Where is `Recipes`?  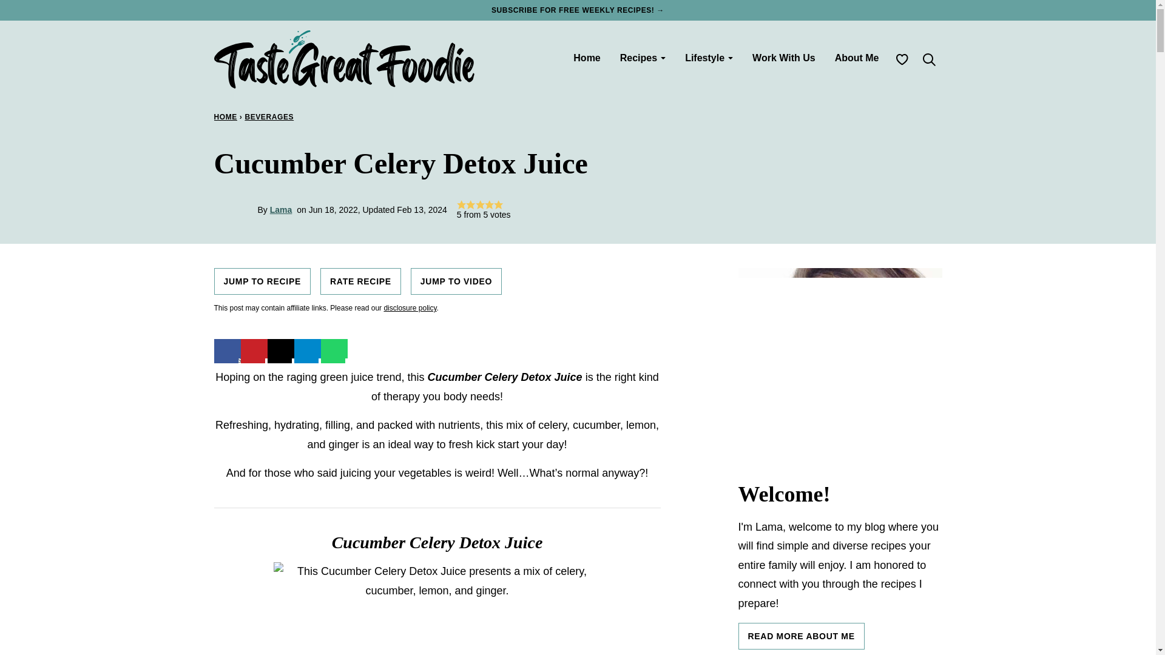 Recipes is located at coordinates (643, 58).